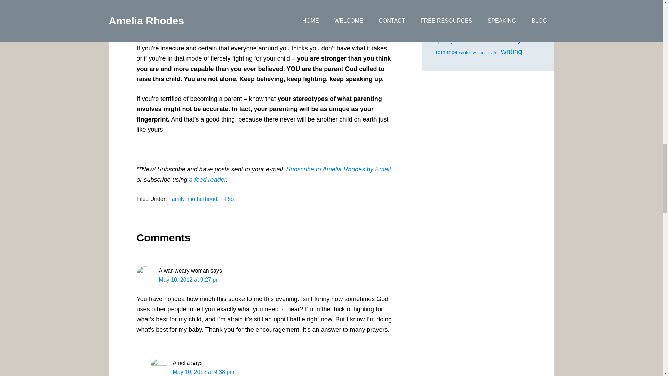  Describe the element at coordinates (339, 169) in the screenshot. I see `Subscribe to Amelia Rhodes by Email` at that location.